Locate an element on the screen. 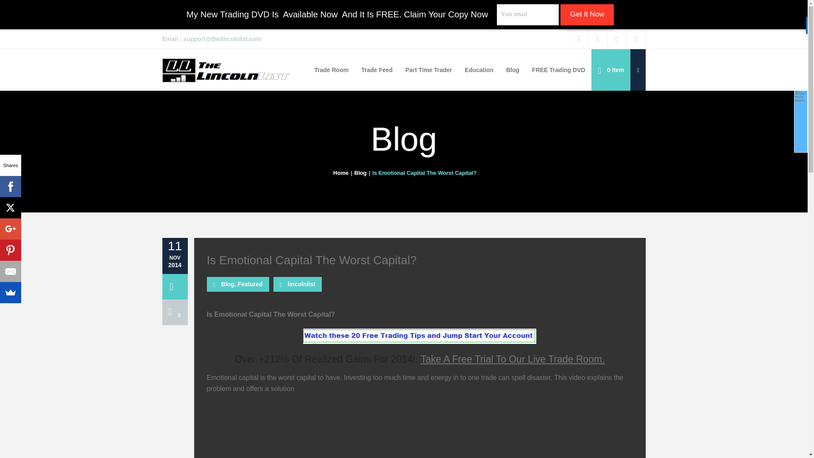 Image resolution: width=814 pixels, height=458 pixels. Pinterest is located at coordinates (10, 250).